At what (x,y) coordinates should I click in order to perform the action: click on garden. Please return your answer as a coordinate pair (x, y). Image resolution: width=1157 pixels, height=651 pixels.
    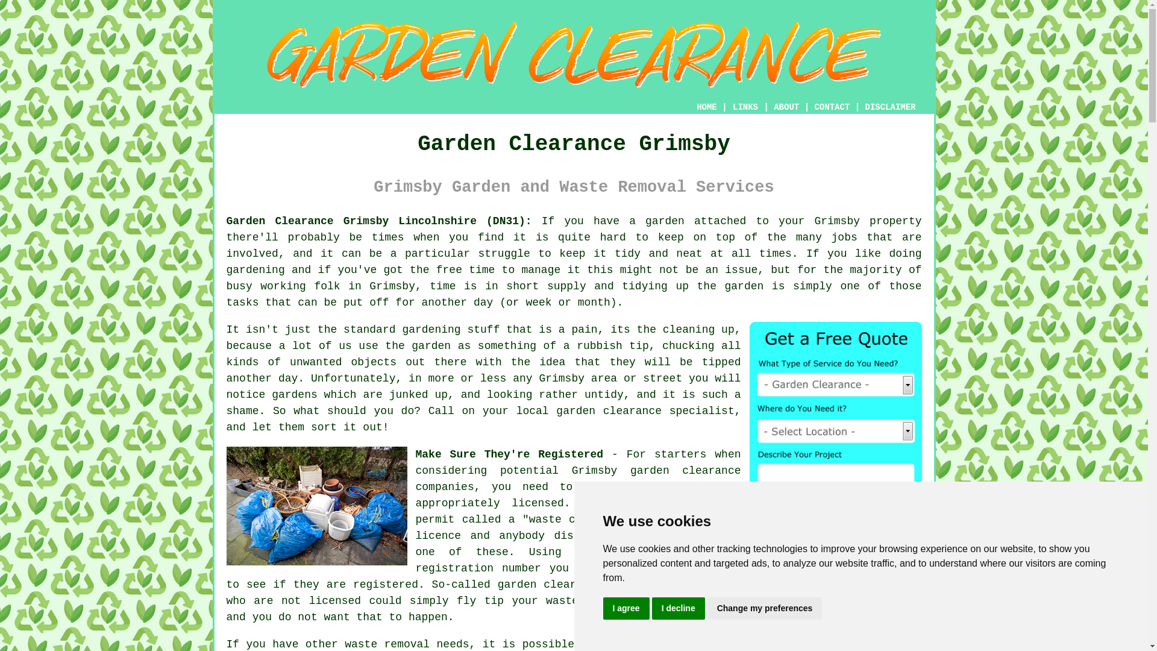
    Looking at the image, I should click on (665, 221).